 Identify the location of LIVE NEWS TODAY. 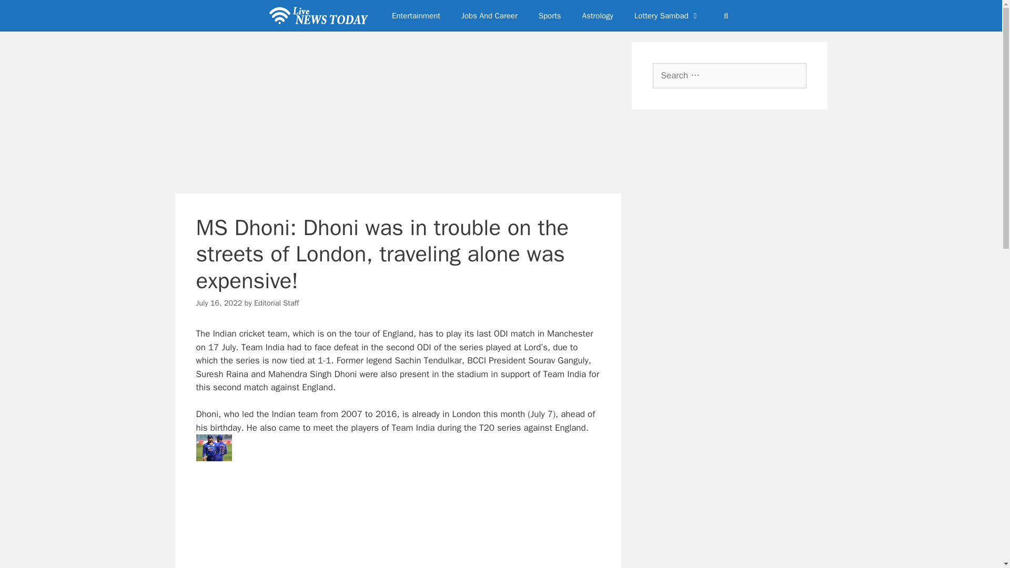
(318, 16).